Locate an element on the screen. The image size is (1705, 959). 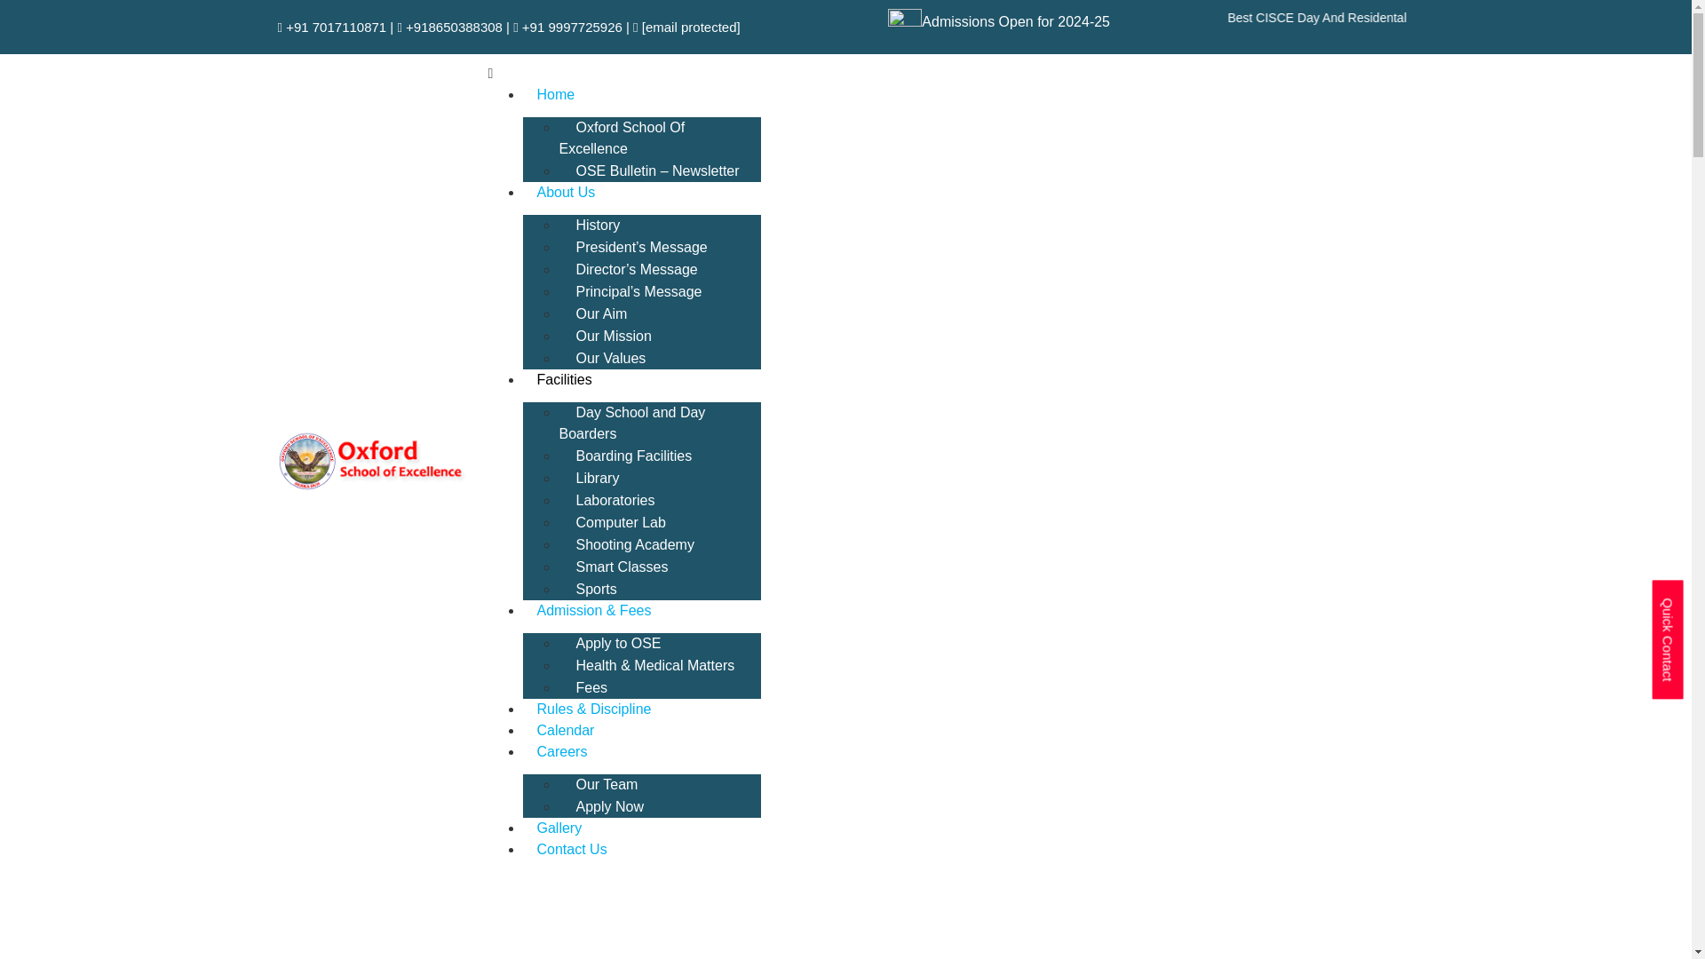
Home is located at coordinates (556, 94).